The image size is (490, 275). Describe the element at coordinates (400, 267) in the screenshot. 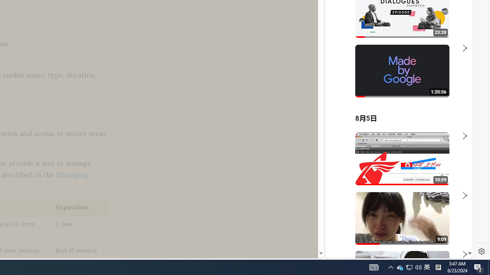

I see `Actions for this site` at that location.